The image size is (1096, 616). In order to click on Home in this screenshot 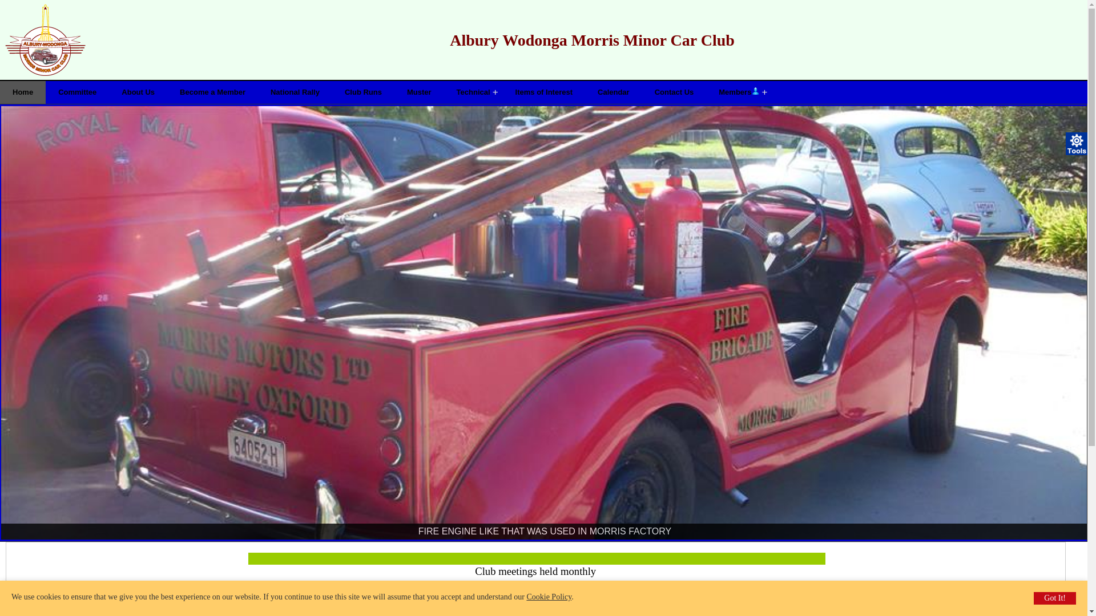, I will do `click(23, 92)`.